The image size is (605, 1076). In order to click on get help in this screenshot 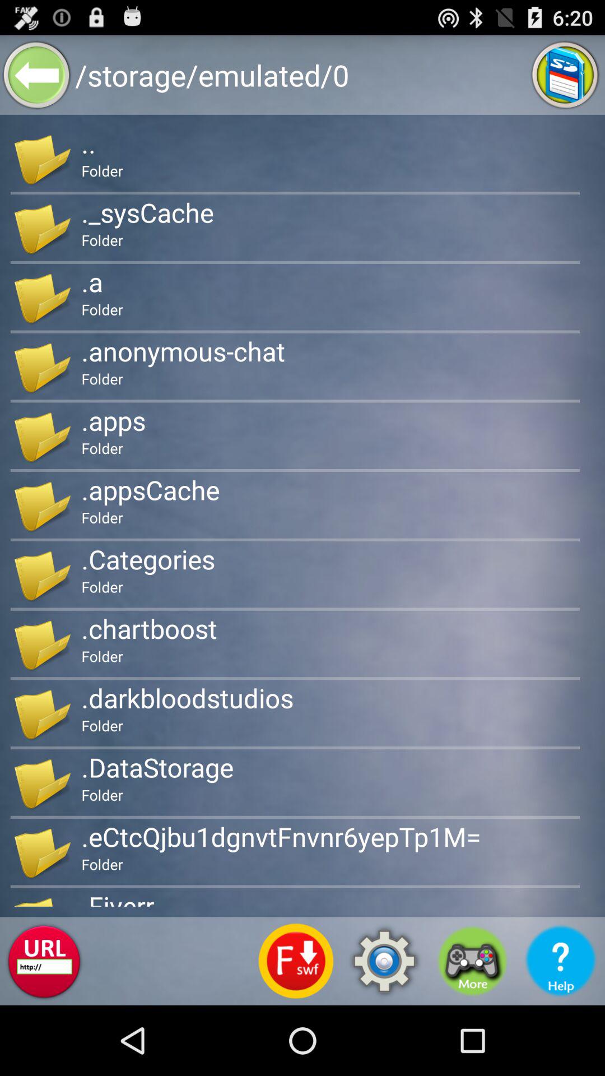, I will do `click(561, 961)`.